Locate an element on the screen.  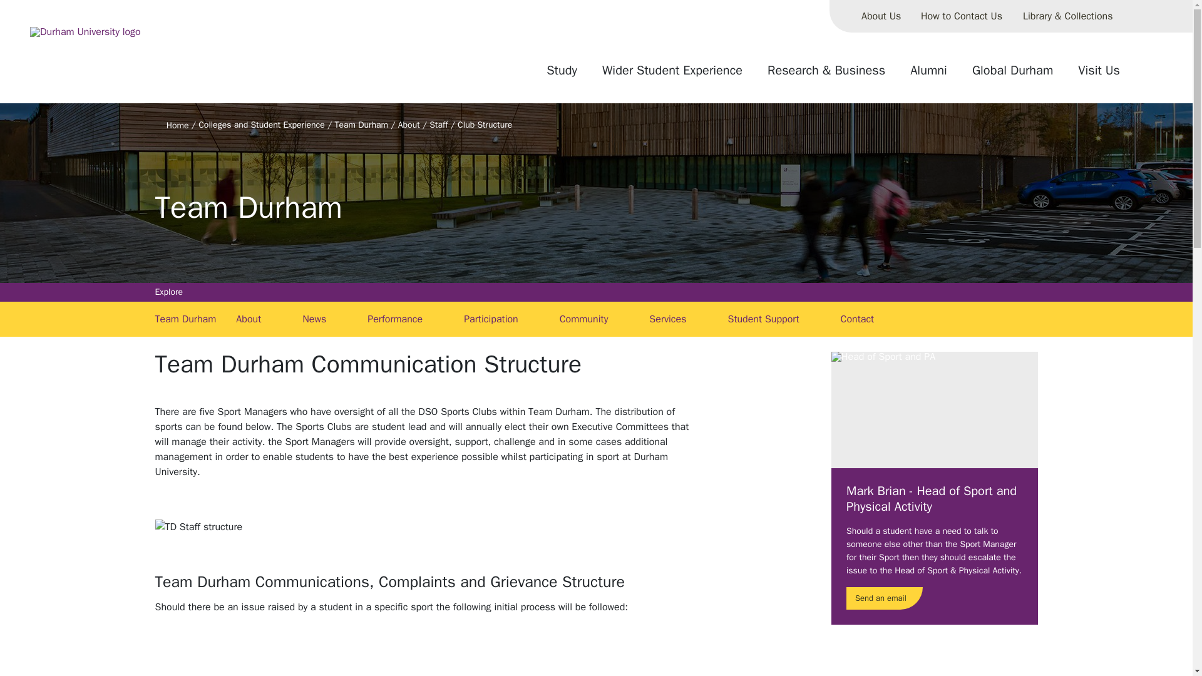
Alumni is located at coordinates (928, 75).